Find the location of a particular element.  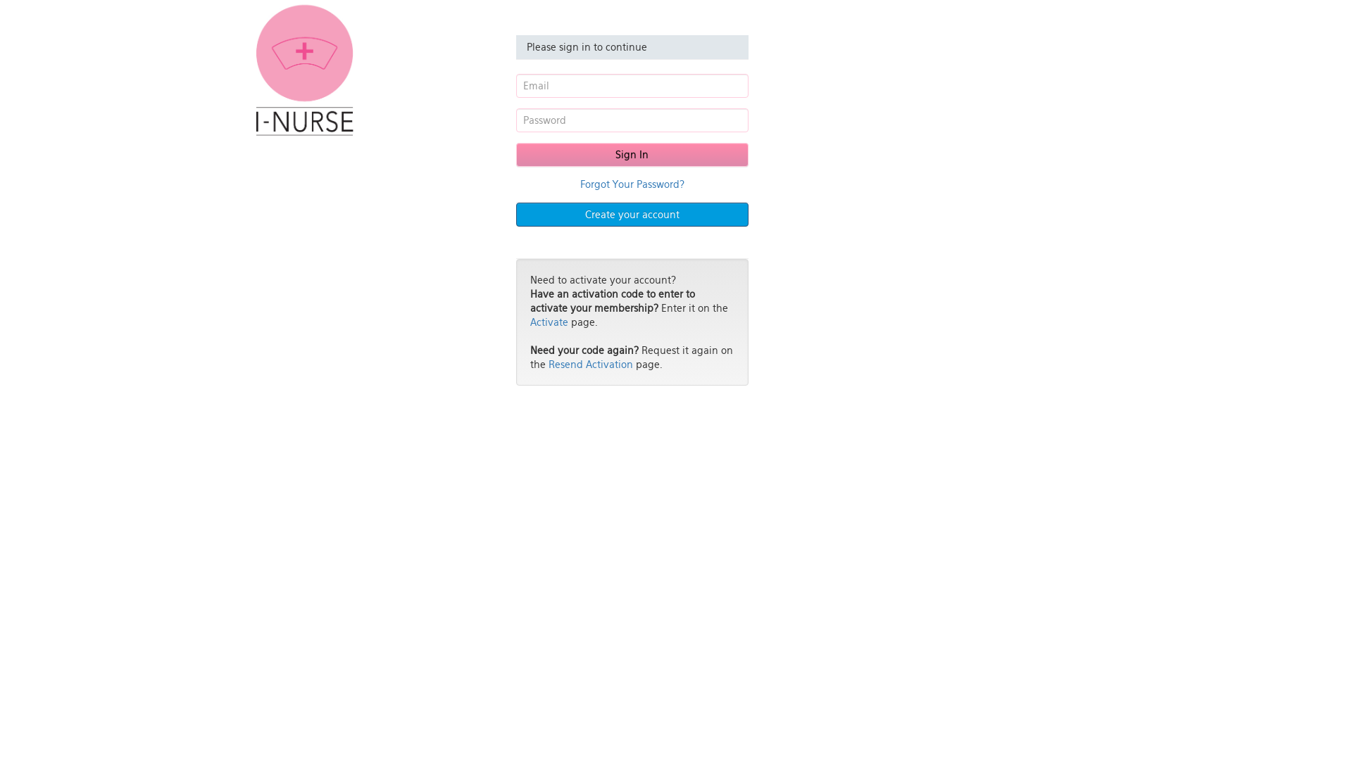

Forgot Your Password? is located at coordinates (632, 184).